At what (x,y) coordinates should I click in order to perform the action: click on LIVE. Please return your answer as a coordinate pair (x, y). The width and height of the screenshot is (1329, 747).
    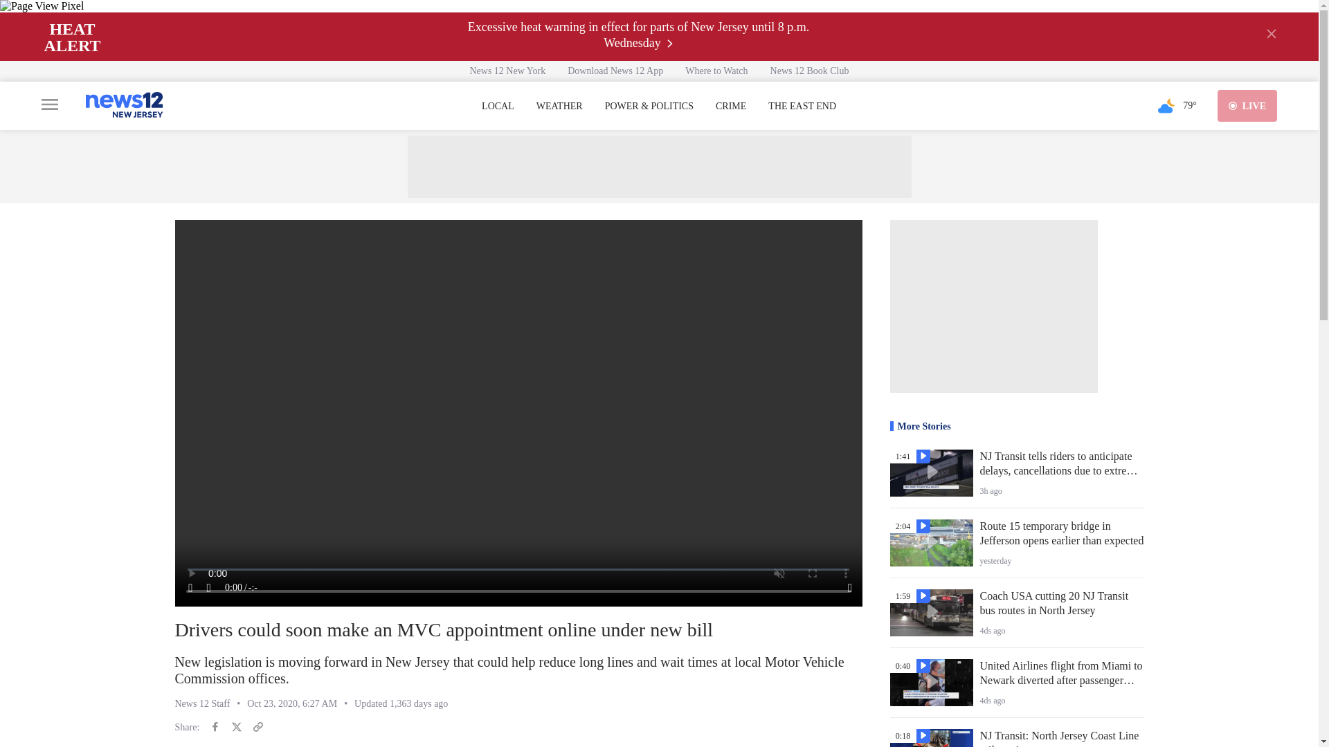
    Looking at the image, I should click on (1247, 105).